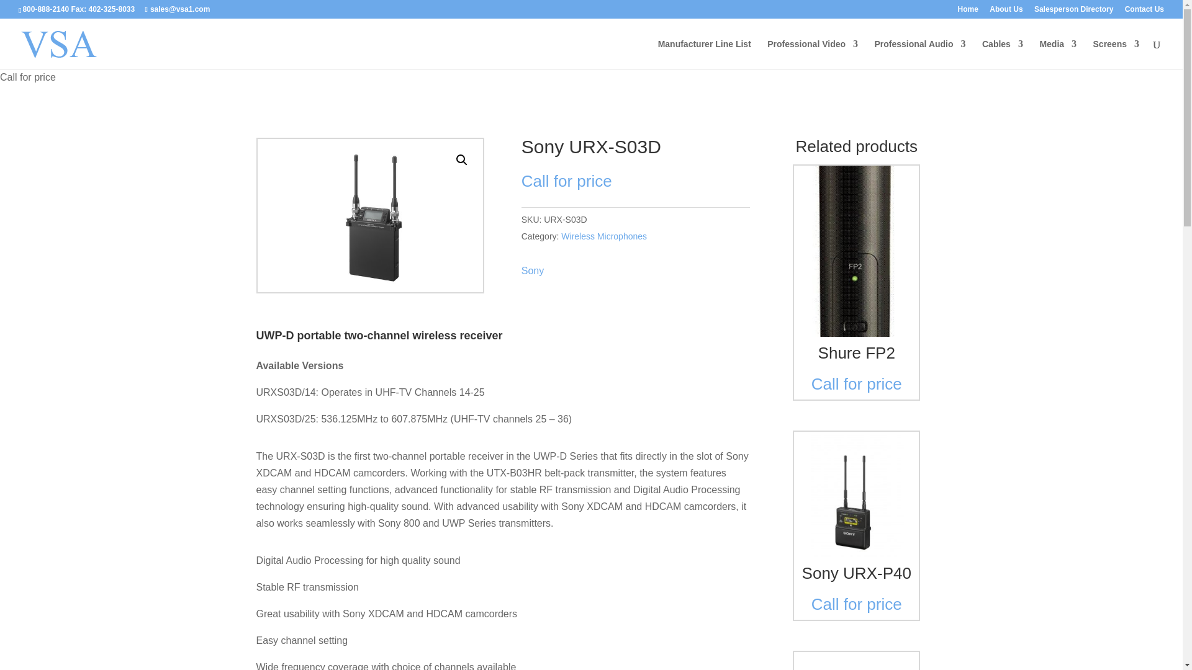 The image size is (1192, 670). I want to click on Professional Video, so click(813, 54).